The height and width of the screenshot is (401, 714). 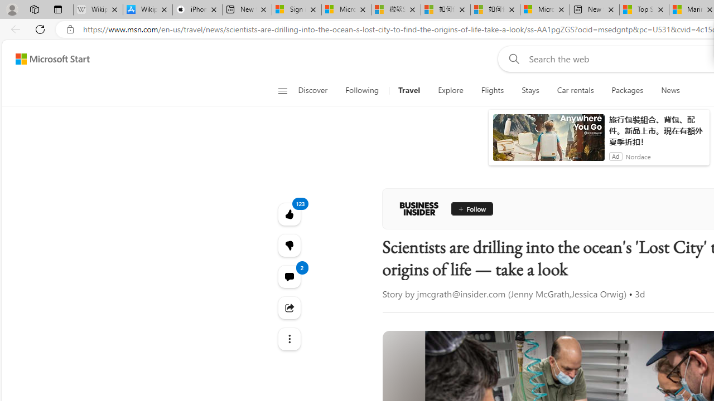 I want to click on Top Stories - MSN, so click(x=644, y=10).